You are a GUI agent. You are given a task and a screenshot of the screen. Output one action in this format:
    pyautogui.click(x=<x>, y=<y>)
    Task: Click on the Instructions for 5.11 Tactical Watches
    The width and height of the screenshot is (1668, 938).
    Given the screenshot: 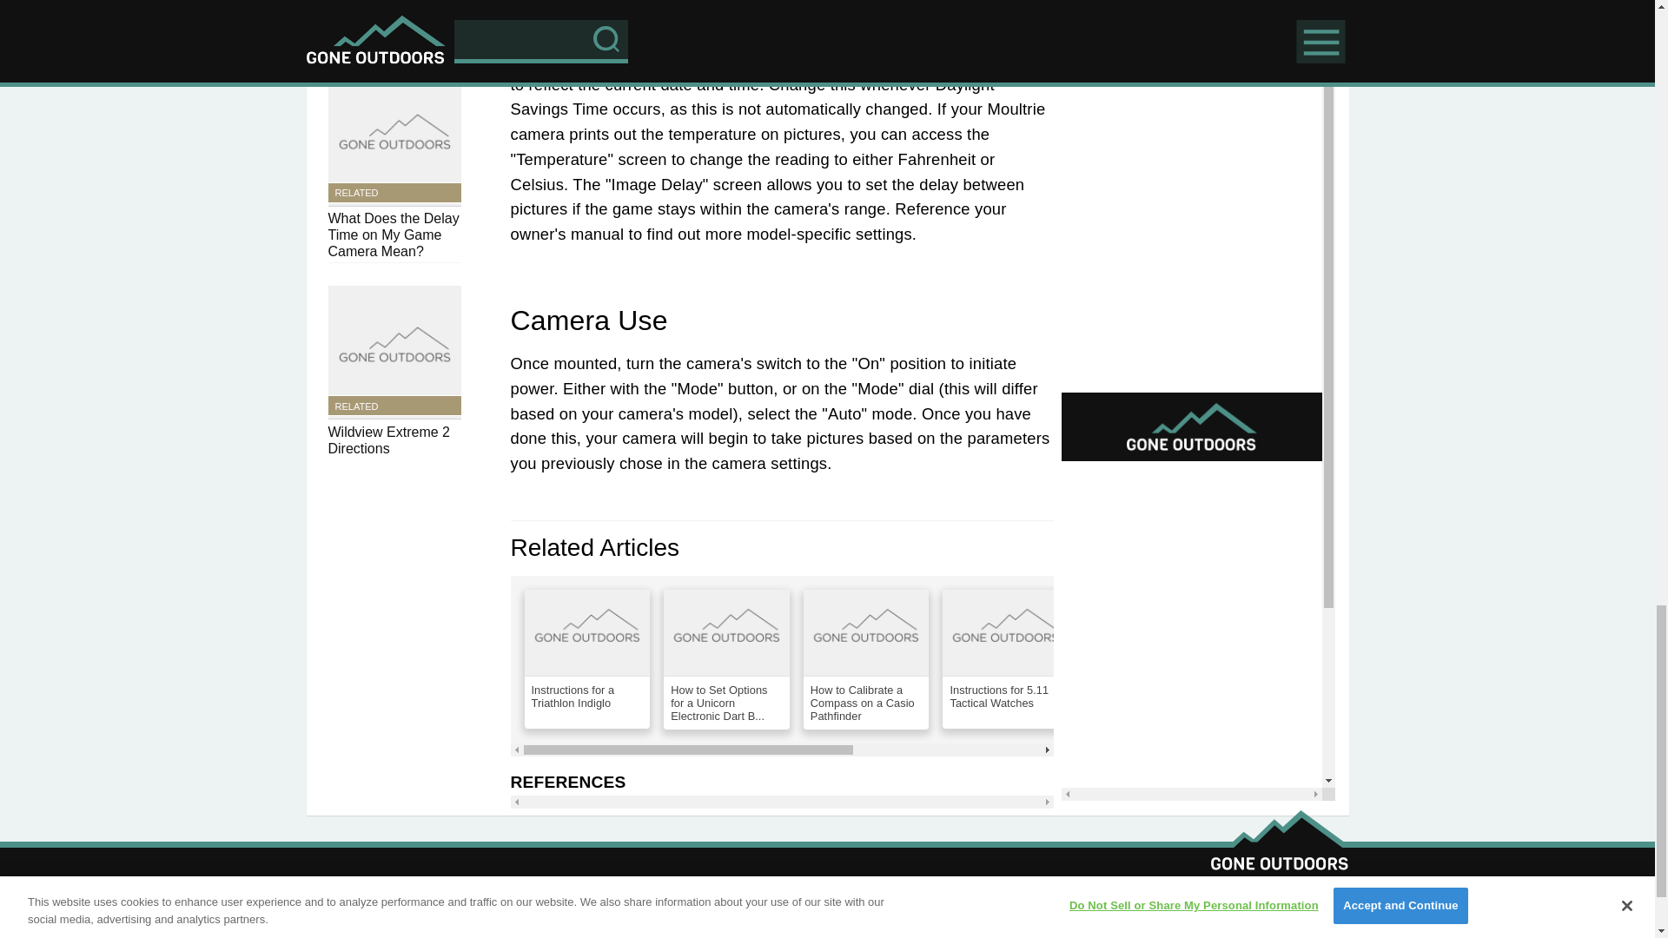 What is the action you would take?
    pyautogui.click(x=1005, y=659)
    